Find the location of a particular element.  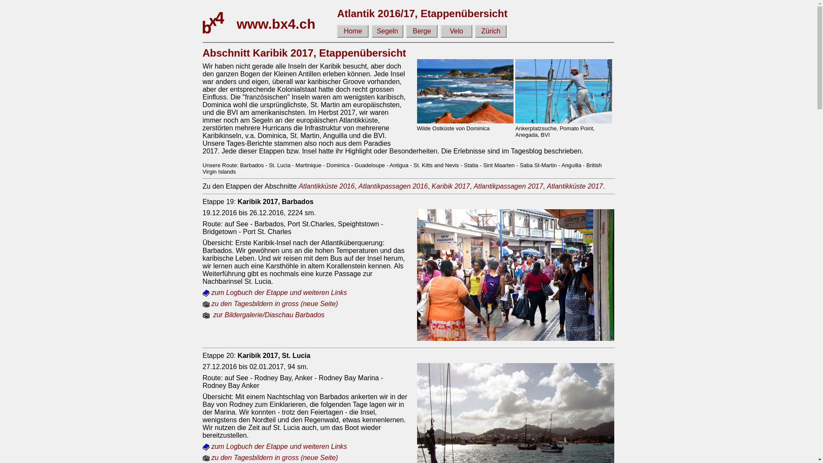

www.bx4.ch is located at coordinates (279, 24).